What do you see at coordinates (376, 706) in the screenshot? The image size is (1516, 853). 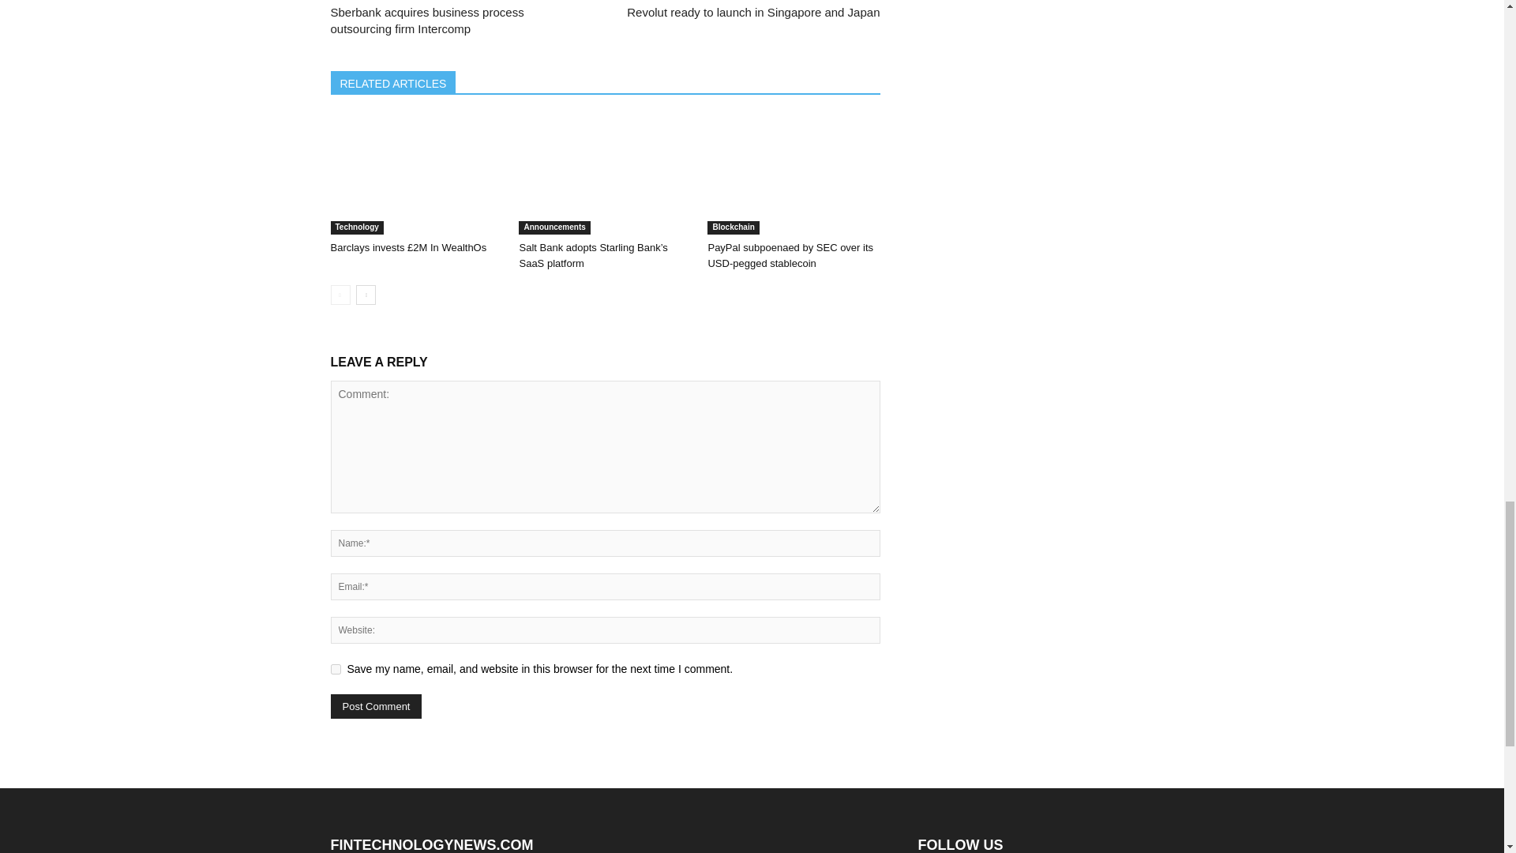 I see `Post Comment` at bounding box center [376, 706].